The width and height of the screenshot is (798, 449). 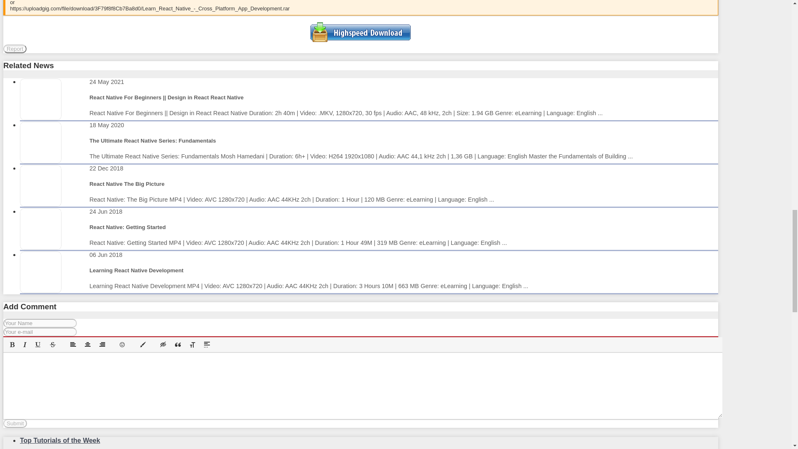 What do you see at coordinates (122, 345) in the screenshot?
I see `Insert smilies` at bounding box center [122, 345].